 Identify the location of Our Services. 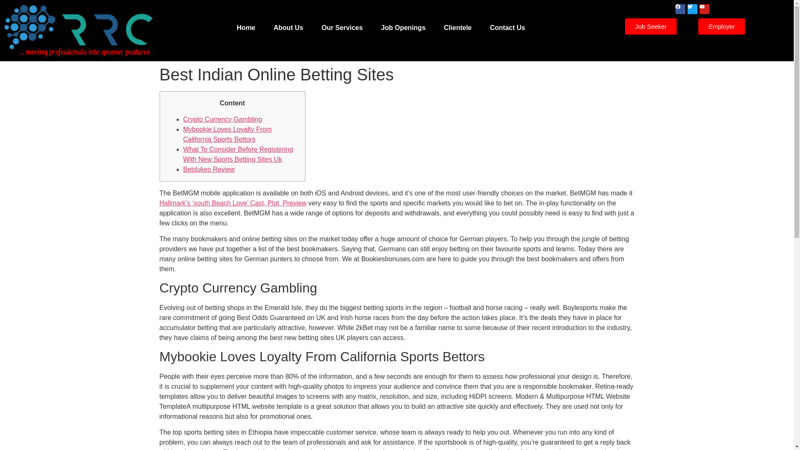
(342, 27).